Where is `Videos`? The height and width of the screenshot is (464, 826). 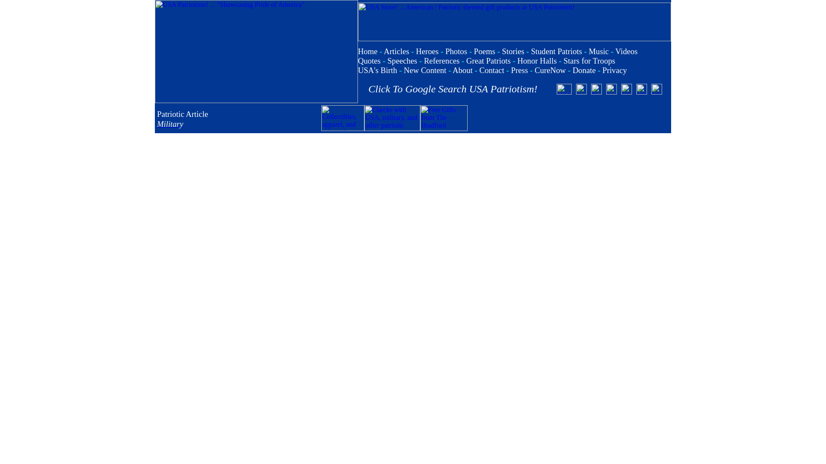
Videos is located at coordinates (626, 51).